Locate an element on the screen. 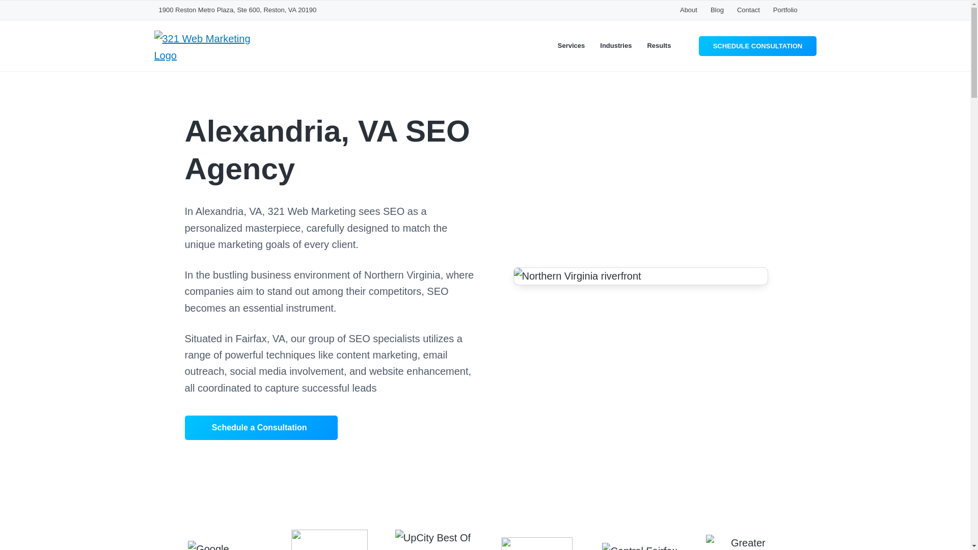 The image size is (978, 550). 1900 Reston Metro Plaza, Ste 600, Reston, VA 20190 is located at coordinates (237, 10).